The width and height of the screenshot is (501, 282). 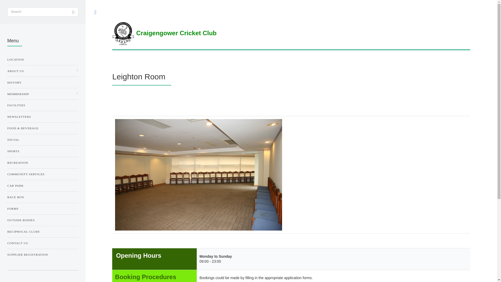 I want to click on RECIPROCAL CLUBS, so click(x=43, y=231).